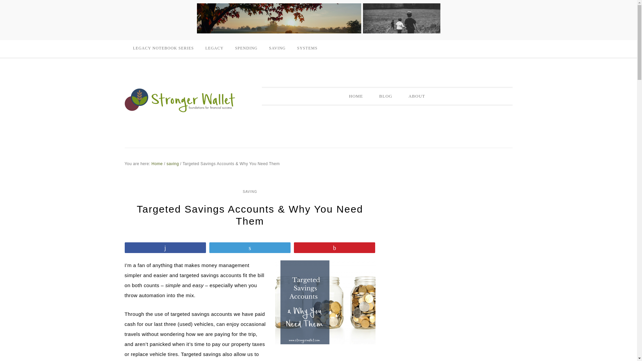 The height and width of the screenshot is (361, 642). I want to click on saving, so click(173, 163).